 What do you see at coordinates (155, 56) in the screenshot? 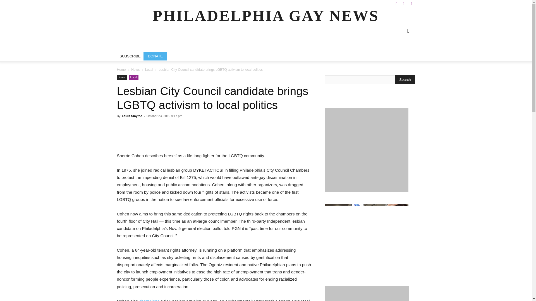
I see `DONATE` at bounding box center [155, 56].